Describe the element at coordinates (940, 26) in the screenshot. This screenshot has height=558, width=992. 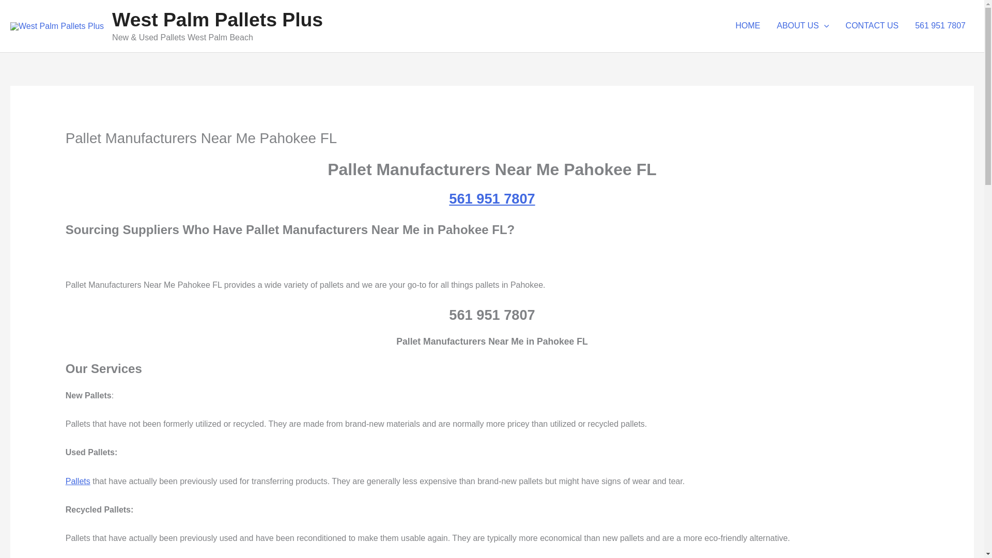
I see `561 951 7807` at that location.